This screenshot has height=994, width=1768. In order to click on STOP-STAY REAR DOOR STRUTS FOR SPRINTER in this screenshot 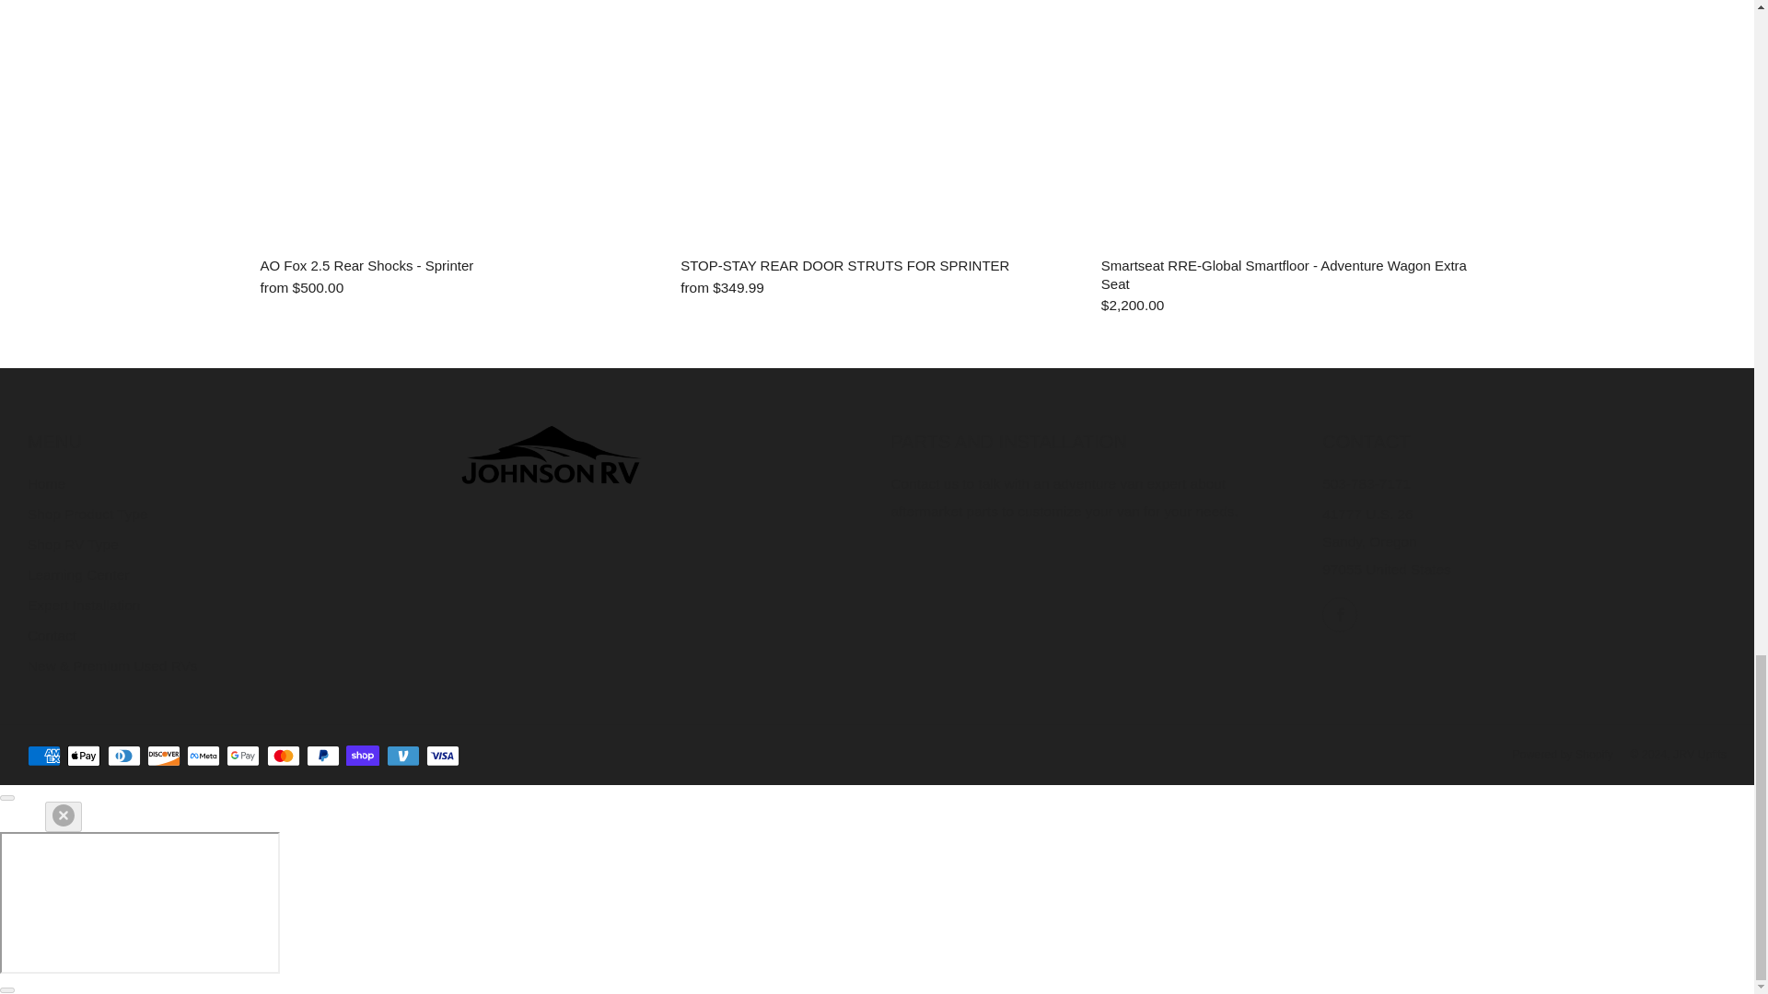, I will do `click(877, 265)`.